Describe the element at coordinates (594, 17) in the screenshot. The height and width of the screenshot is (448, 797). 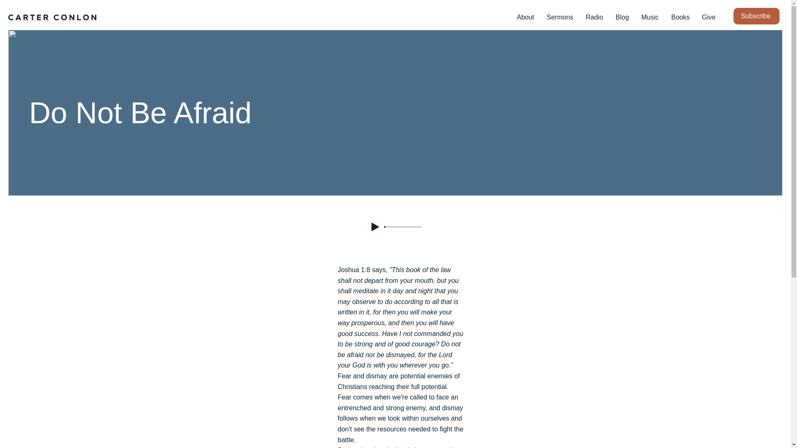
I see `Radio` at that location.